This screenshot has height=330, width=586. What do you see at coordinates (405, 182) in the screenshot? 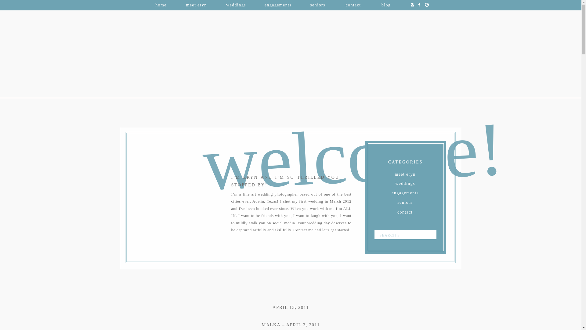
I see `weddings` at bounding box center [405, 182].